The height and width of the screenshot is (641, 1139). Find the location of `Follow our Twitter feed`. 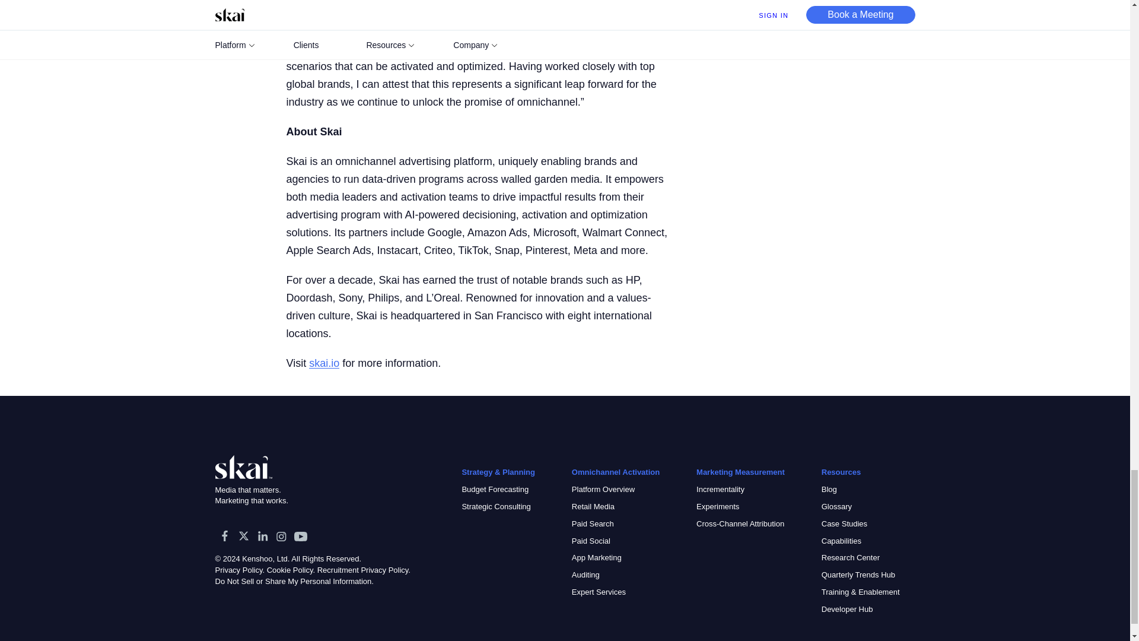

Follow our Twitter feed is located at coordinates (243, 535).